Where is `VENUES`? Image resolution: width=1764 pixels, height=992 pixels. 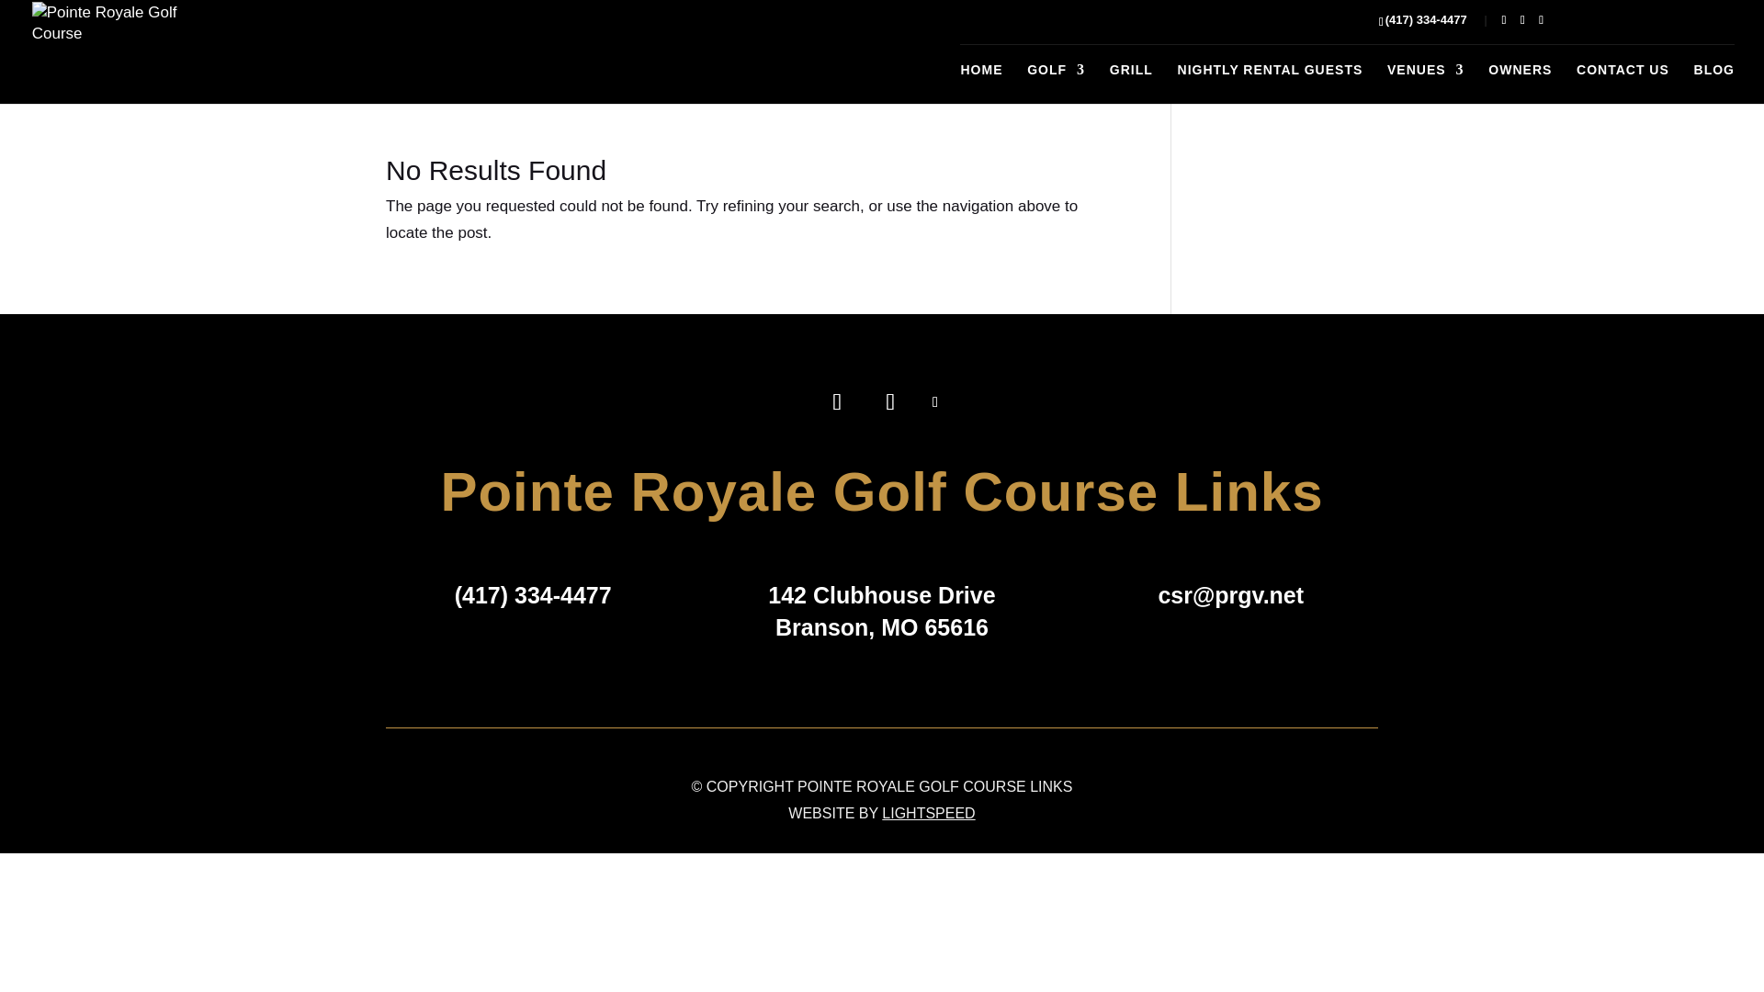
VENUES is located at coordinates (1425, 84).